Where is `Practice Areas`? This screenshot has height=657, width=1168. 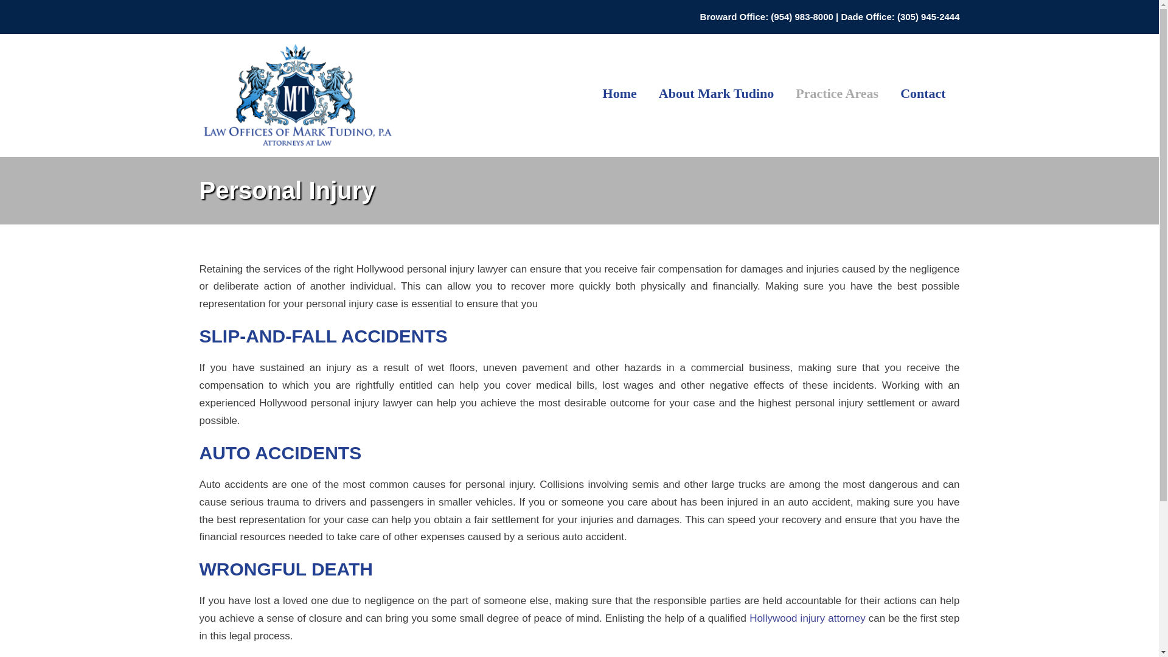 Practice Areas is located at coordinates (836, 99).